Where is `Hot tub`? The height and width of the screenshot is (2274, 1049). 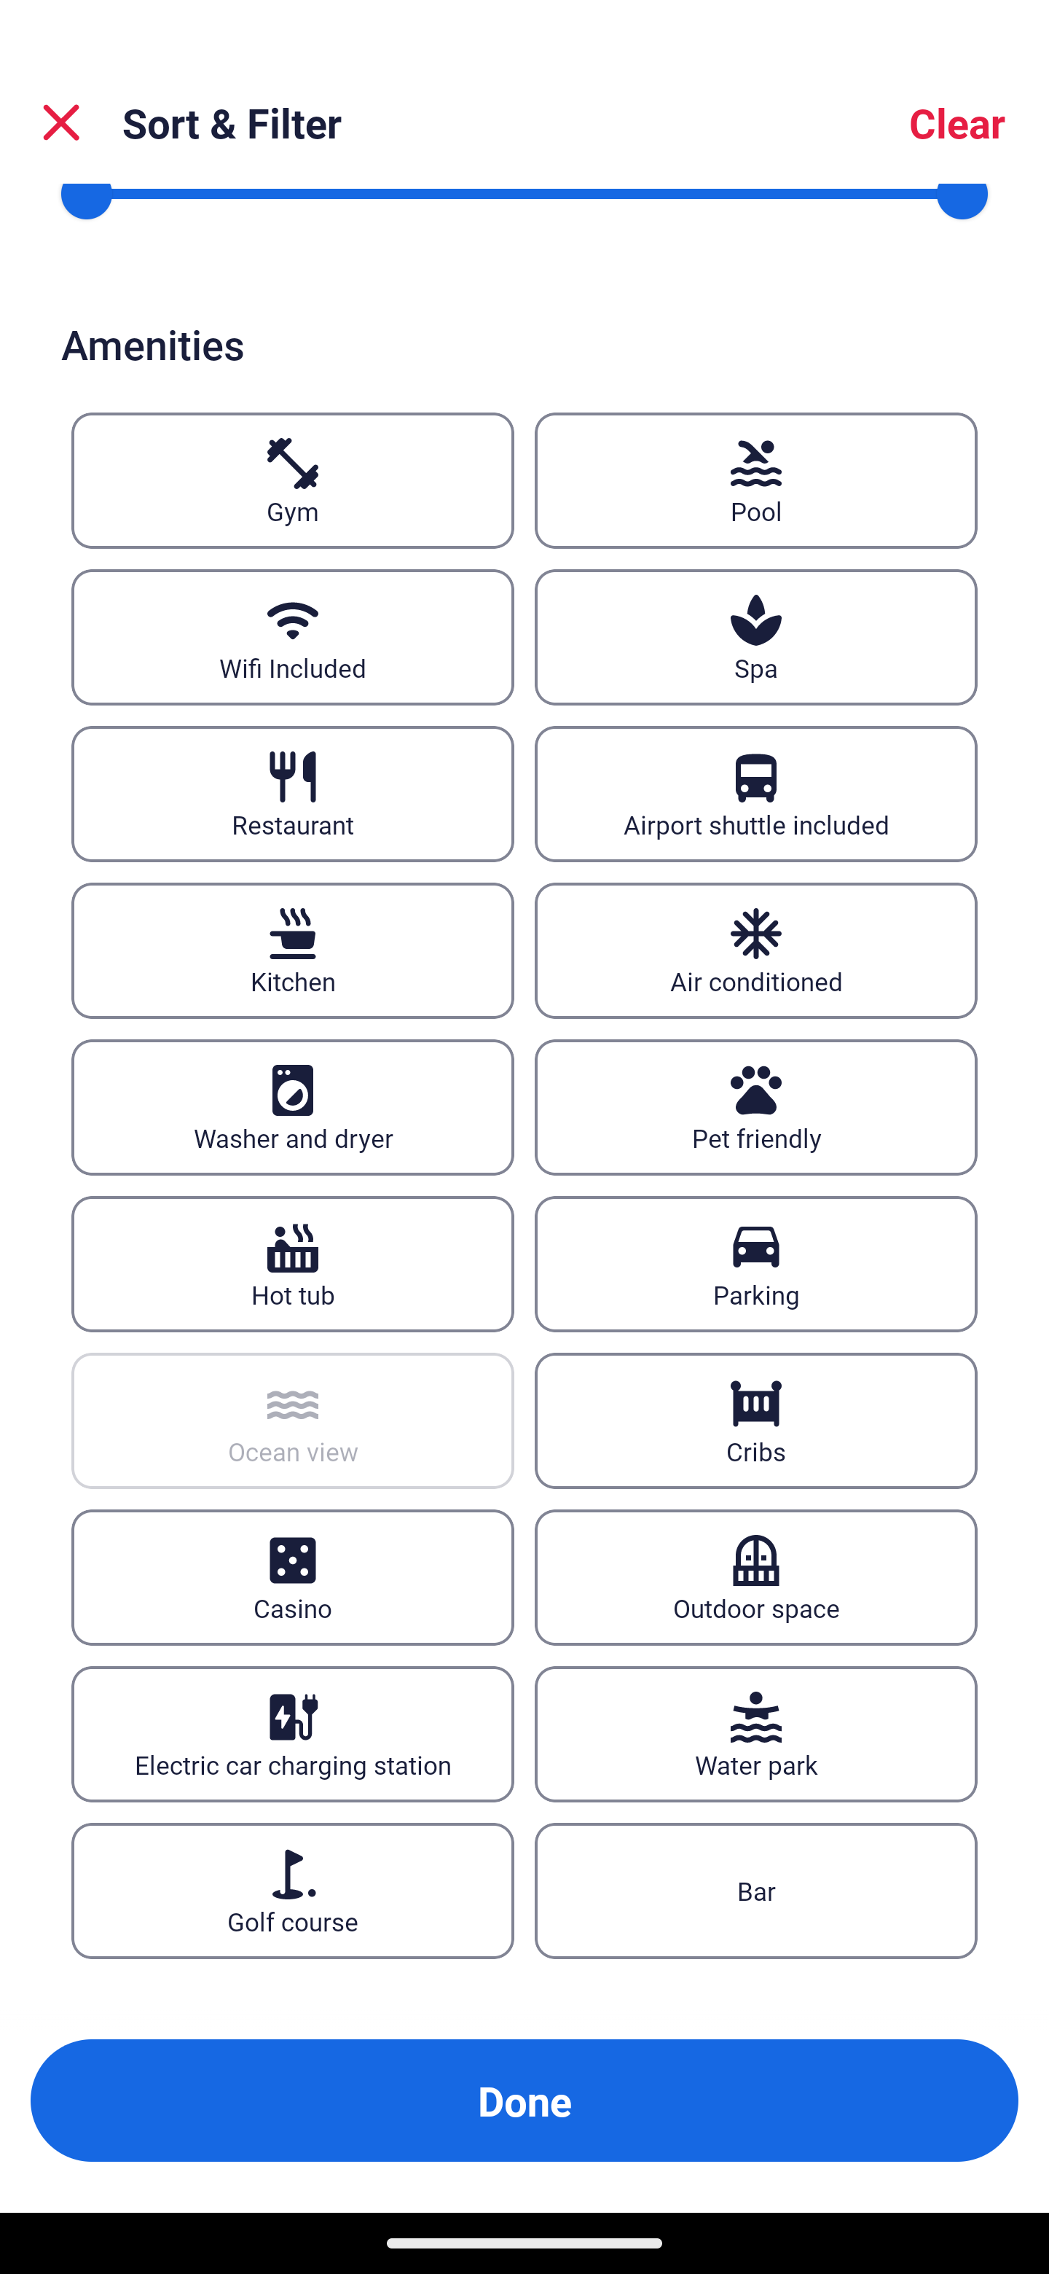 Hot tub is located at coordinates (292, 1264).